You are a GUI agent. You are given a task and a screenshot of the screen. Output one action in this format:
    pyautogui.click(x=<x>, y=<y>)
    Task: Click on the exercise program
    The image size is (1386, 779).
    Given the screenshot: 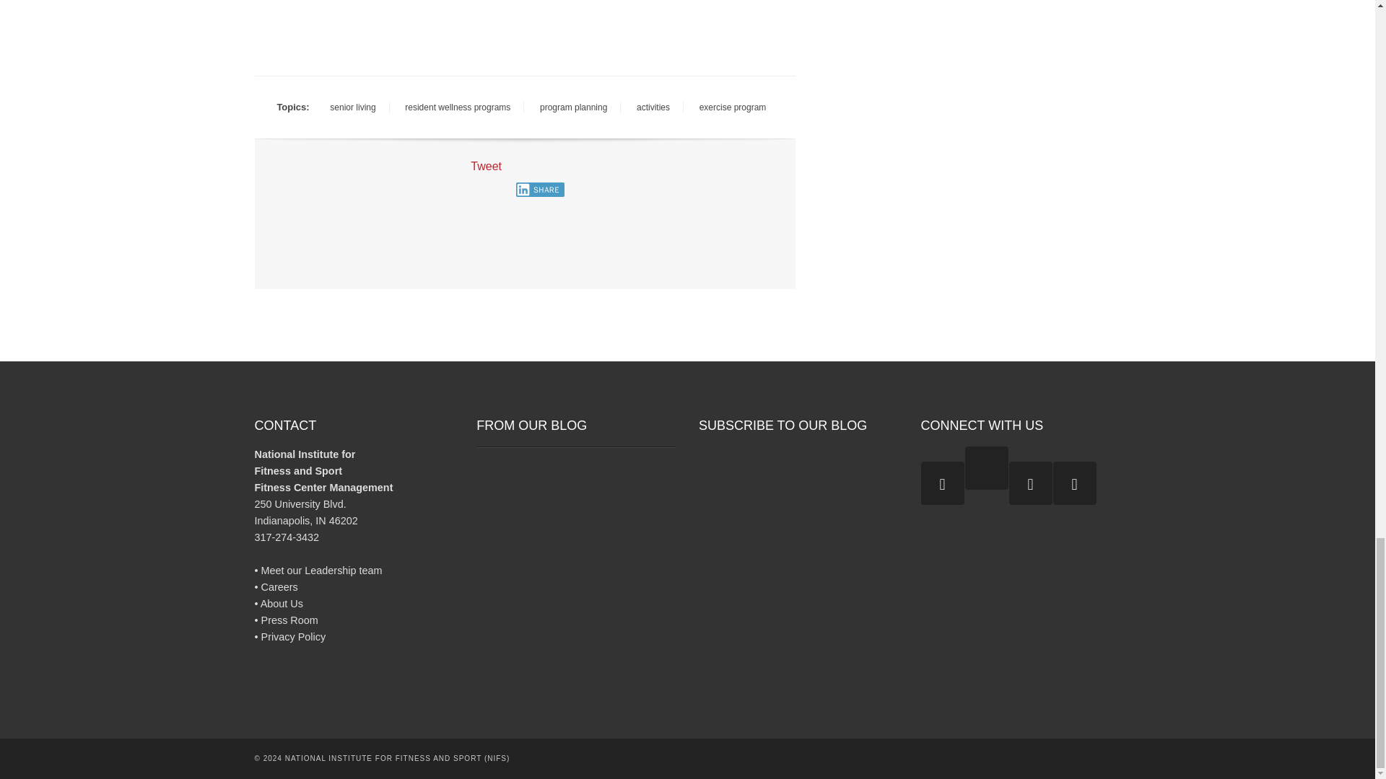 What is the action you would take?
    pyautogui.click(x=732, y=107)
    